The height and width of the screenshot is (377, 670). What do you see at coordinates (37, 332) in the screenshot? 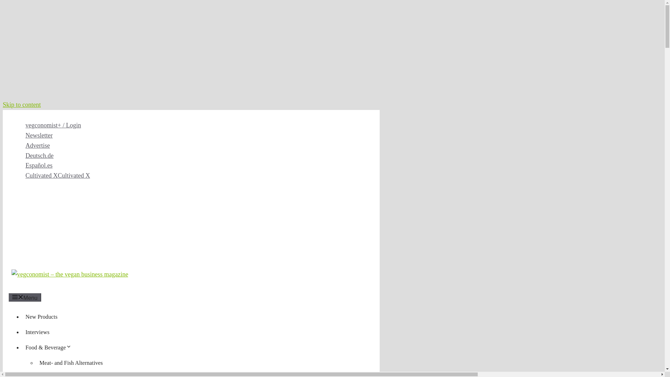
I see `Interviews` at bounding box center [37, 332].